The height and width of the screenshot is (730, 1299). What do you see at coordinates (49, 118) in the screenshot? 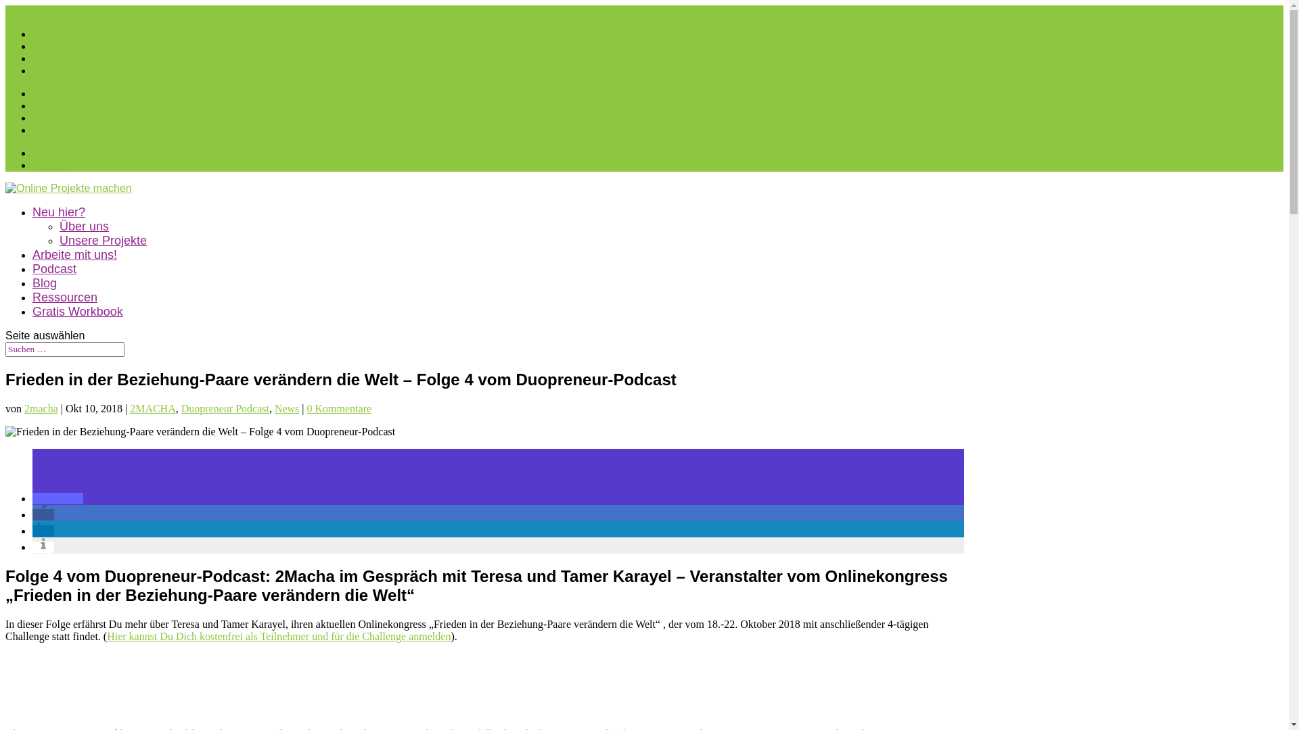
I see `Google` at bounding box center [49, 118].